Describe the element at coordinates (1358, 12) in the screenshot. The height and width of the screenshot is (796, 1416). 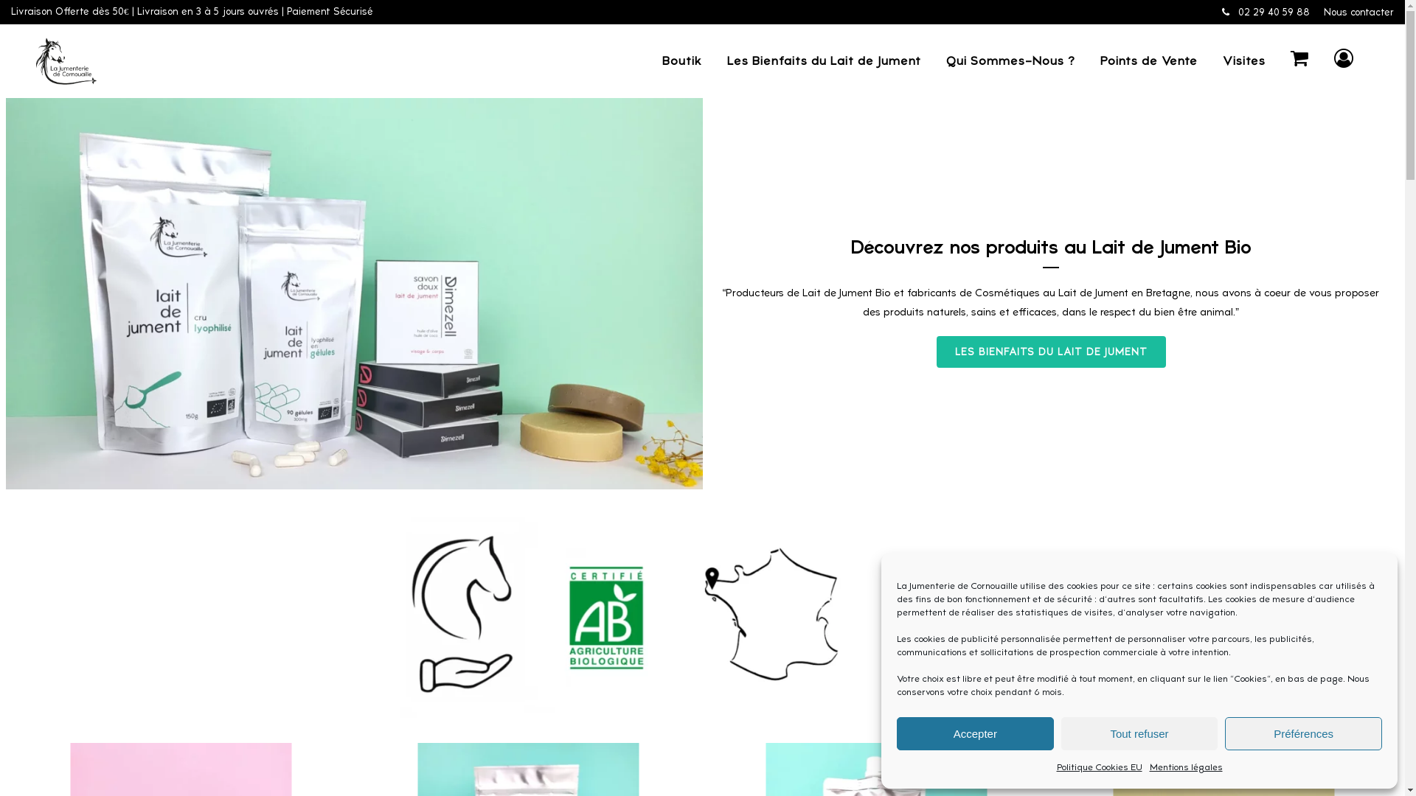
I see `Nous contacter` at that location.